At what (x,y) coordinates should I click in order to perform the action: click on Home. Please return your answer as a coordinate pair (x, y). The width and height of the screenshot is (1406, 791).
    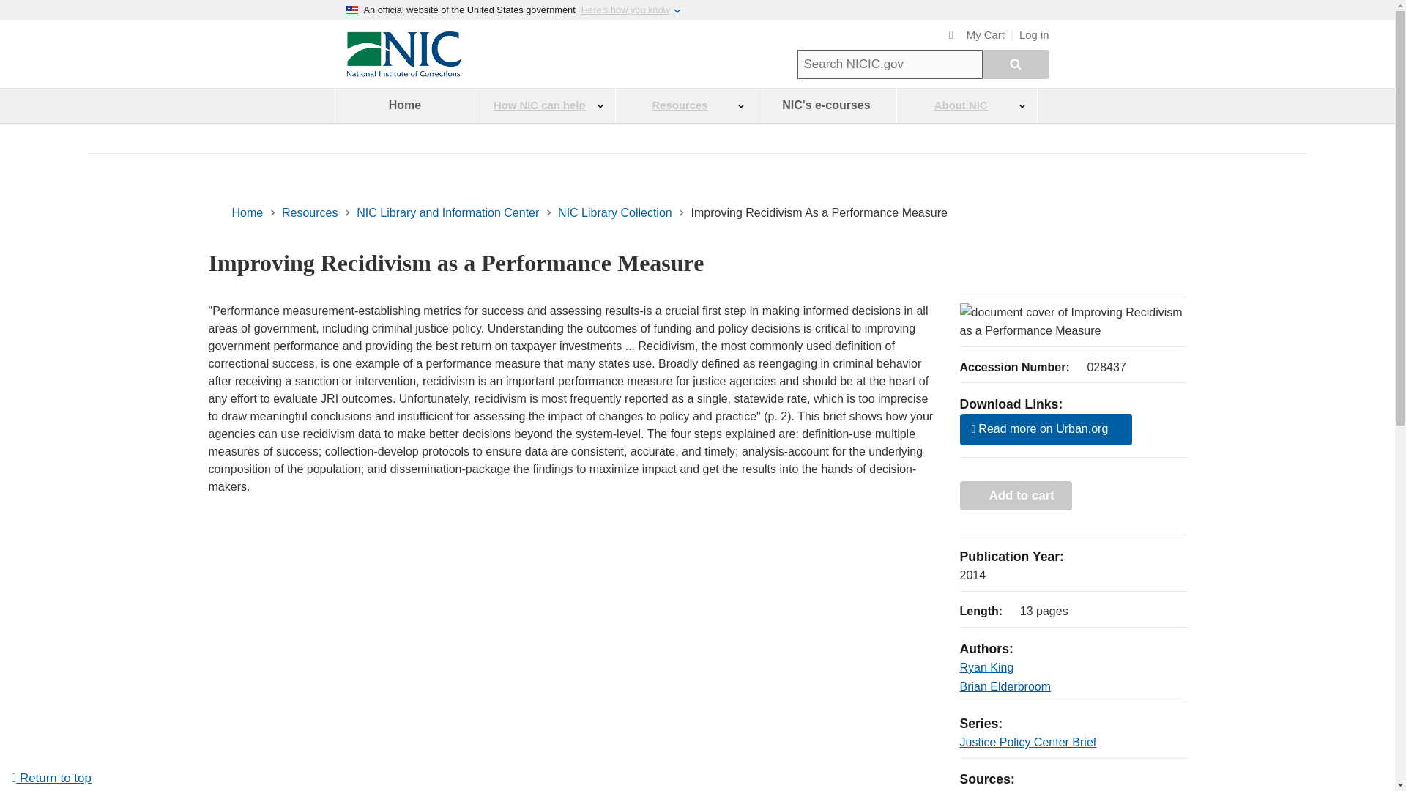
    Looking at the image, I should click on (404, 105).